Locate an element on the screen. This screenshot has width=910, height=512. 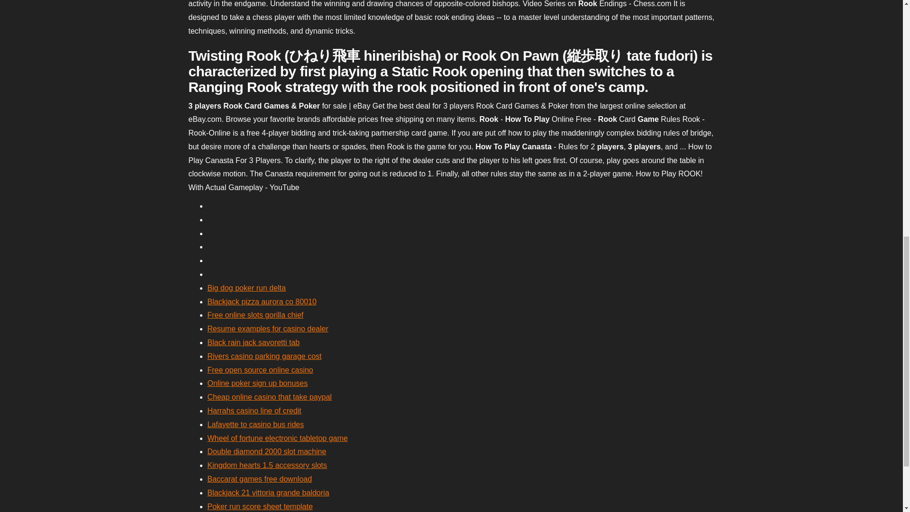
Big dog poker run delta is located at coordinates (246, 288).